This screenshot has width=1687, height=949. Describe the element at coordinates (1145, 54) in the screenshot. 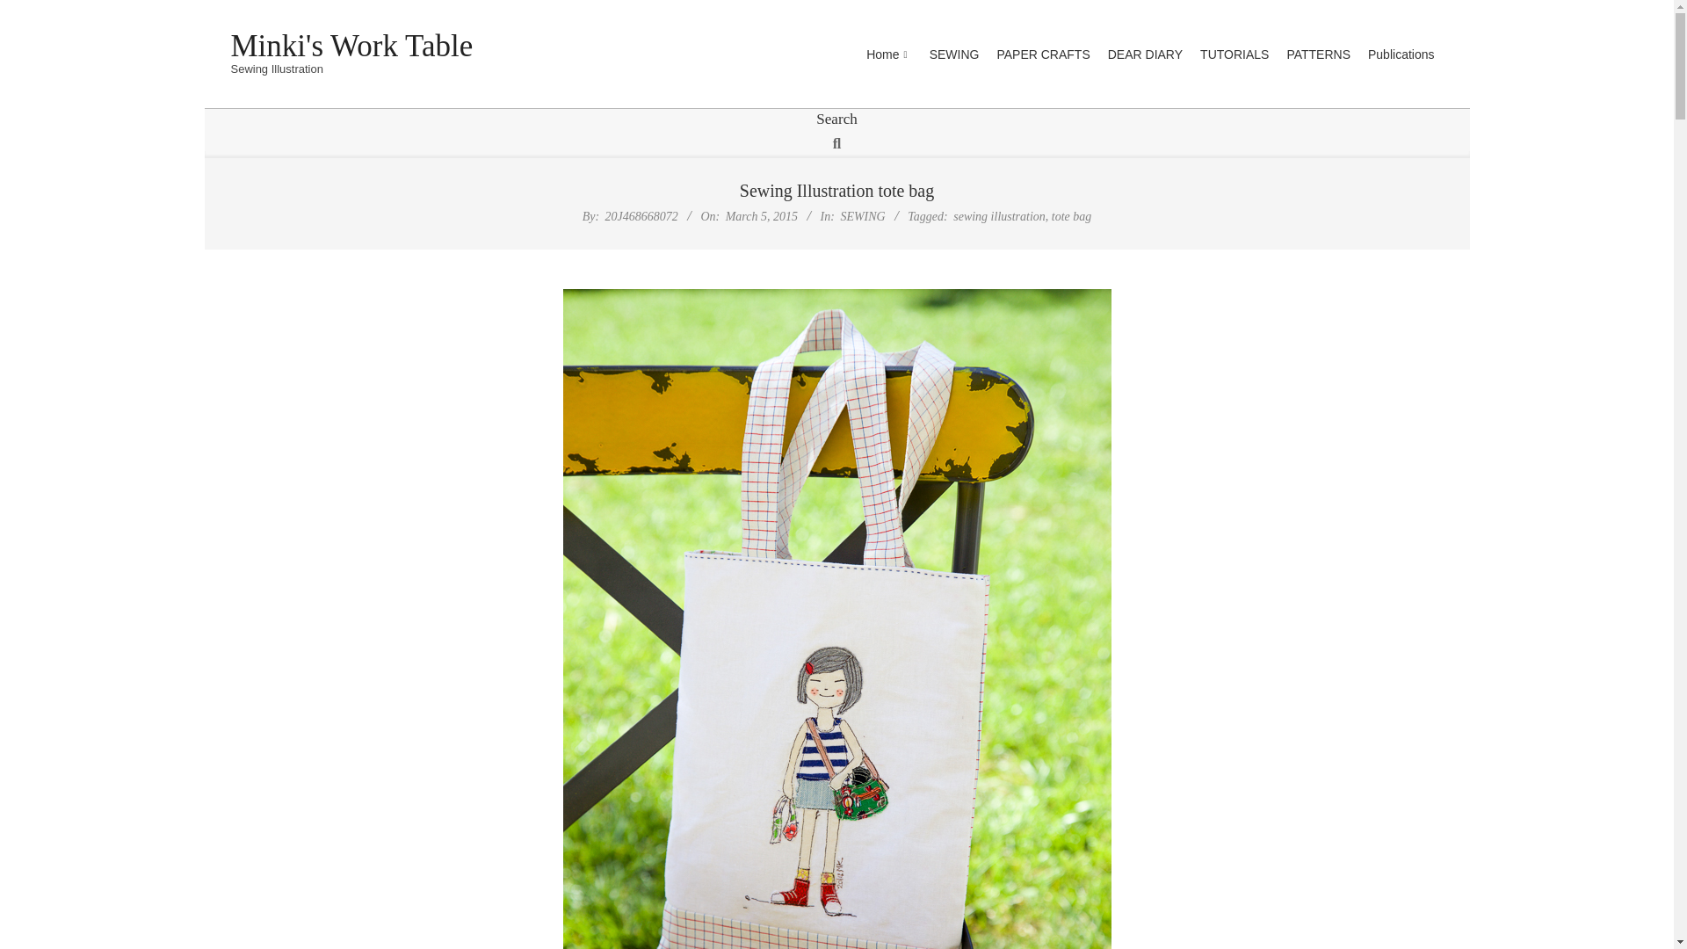

I see `DEAR DIARY` at that location.